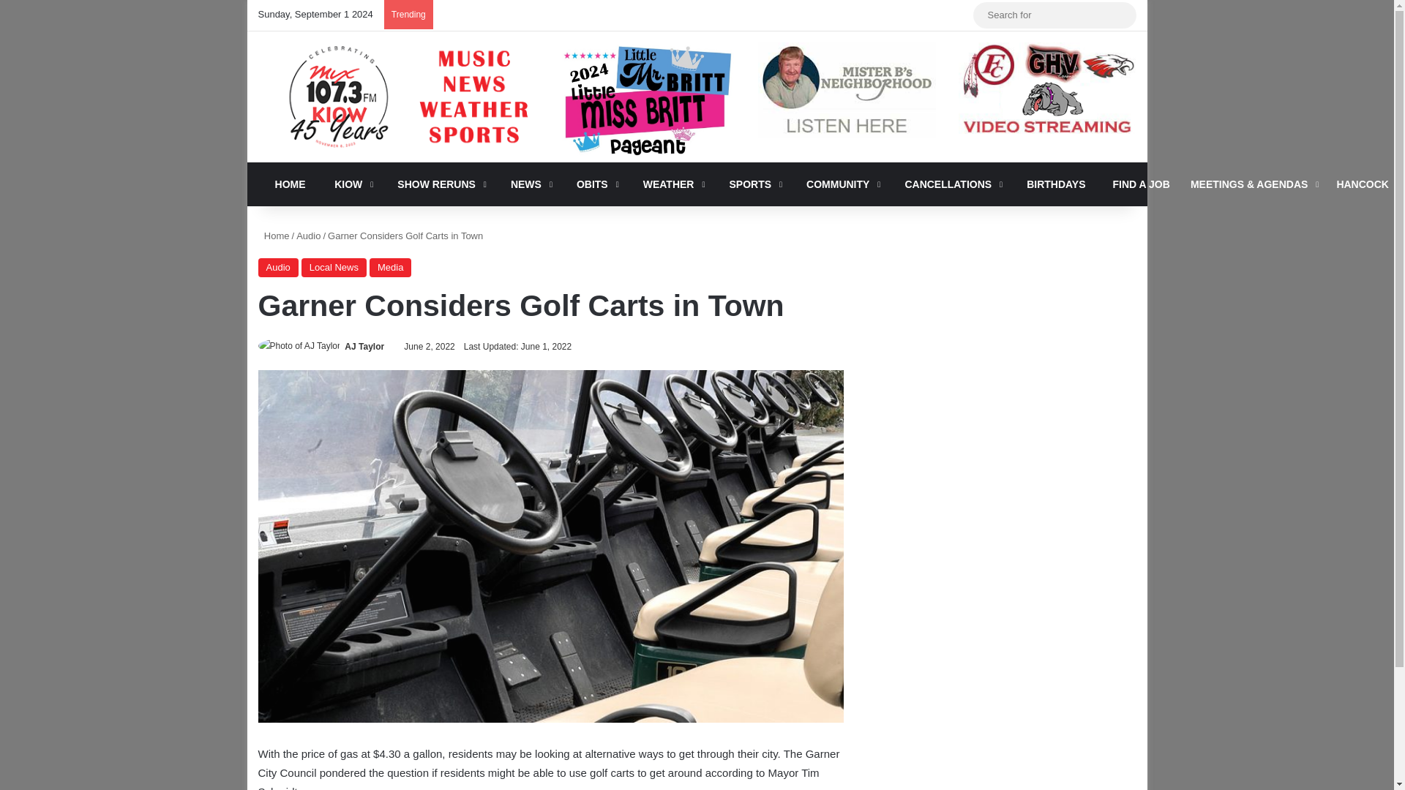  What do you see at coordinates (438, 184) in the screenshot?
I see `SHOW RERUNS` at bounding box center [438, 184].